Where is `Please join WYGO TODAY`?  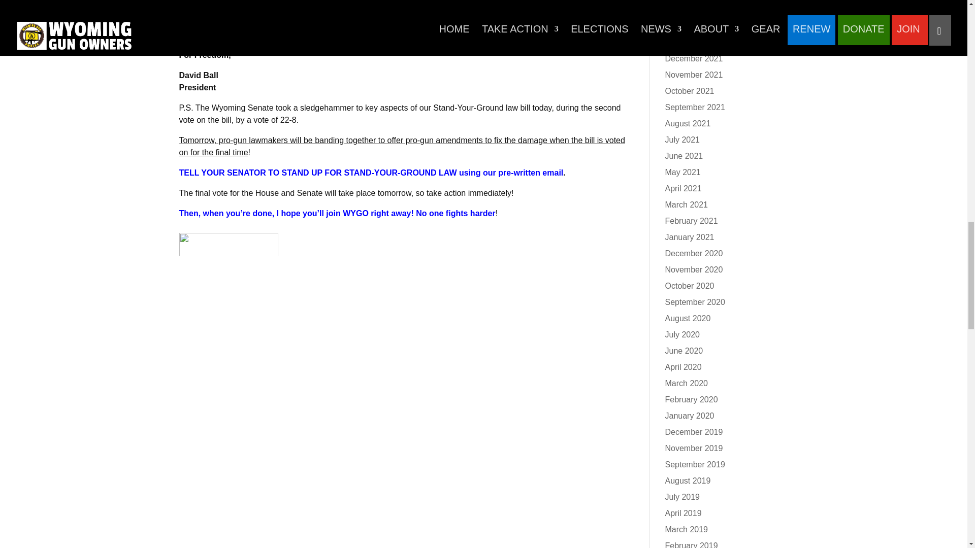
Please join WYGO TODAY is located at coordinates (229, 35).